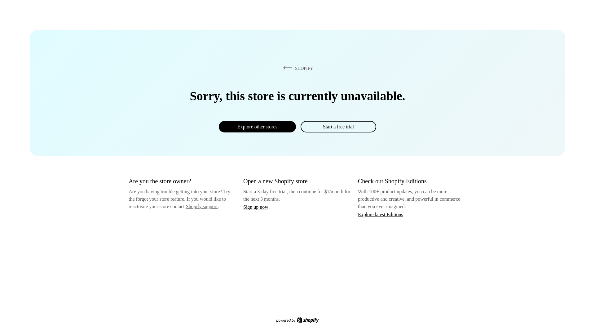 This screenshot has height=335, width=595. Describe the element at coordinates (201, 206) in the screenshot. I see `Shopify support` at that location.